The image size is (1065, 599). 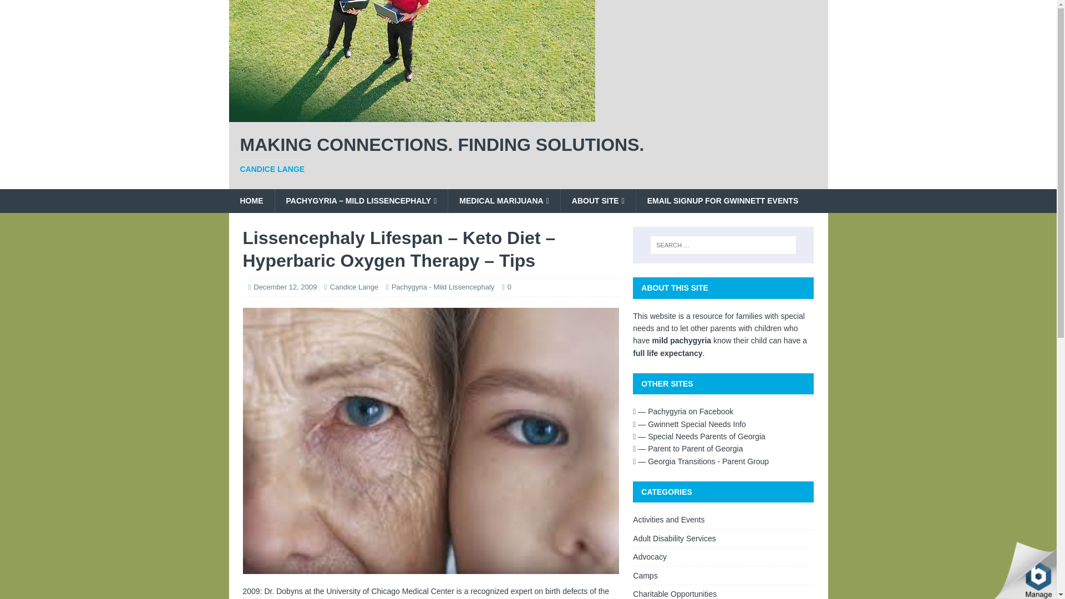 I want to click on HOME, so click(x=251, y=201).